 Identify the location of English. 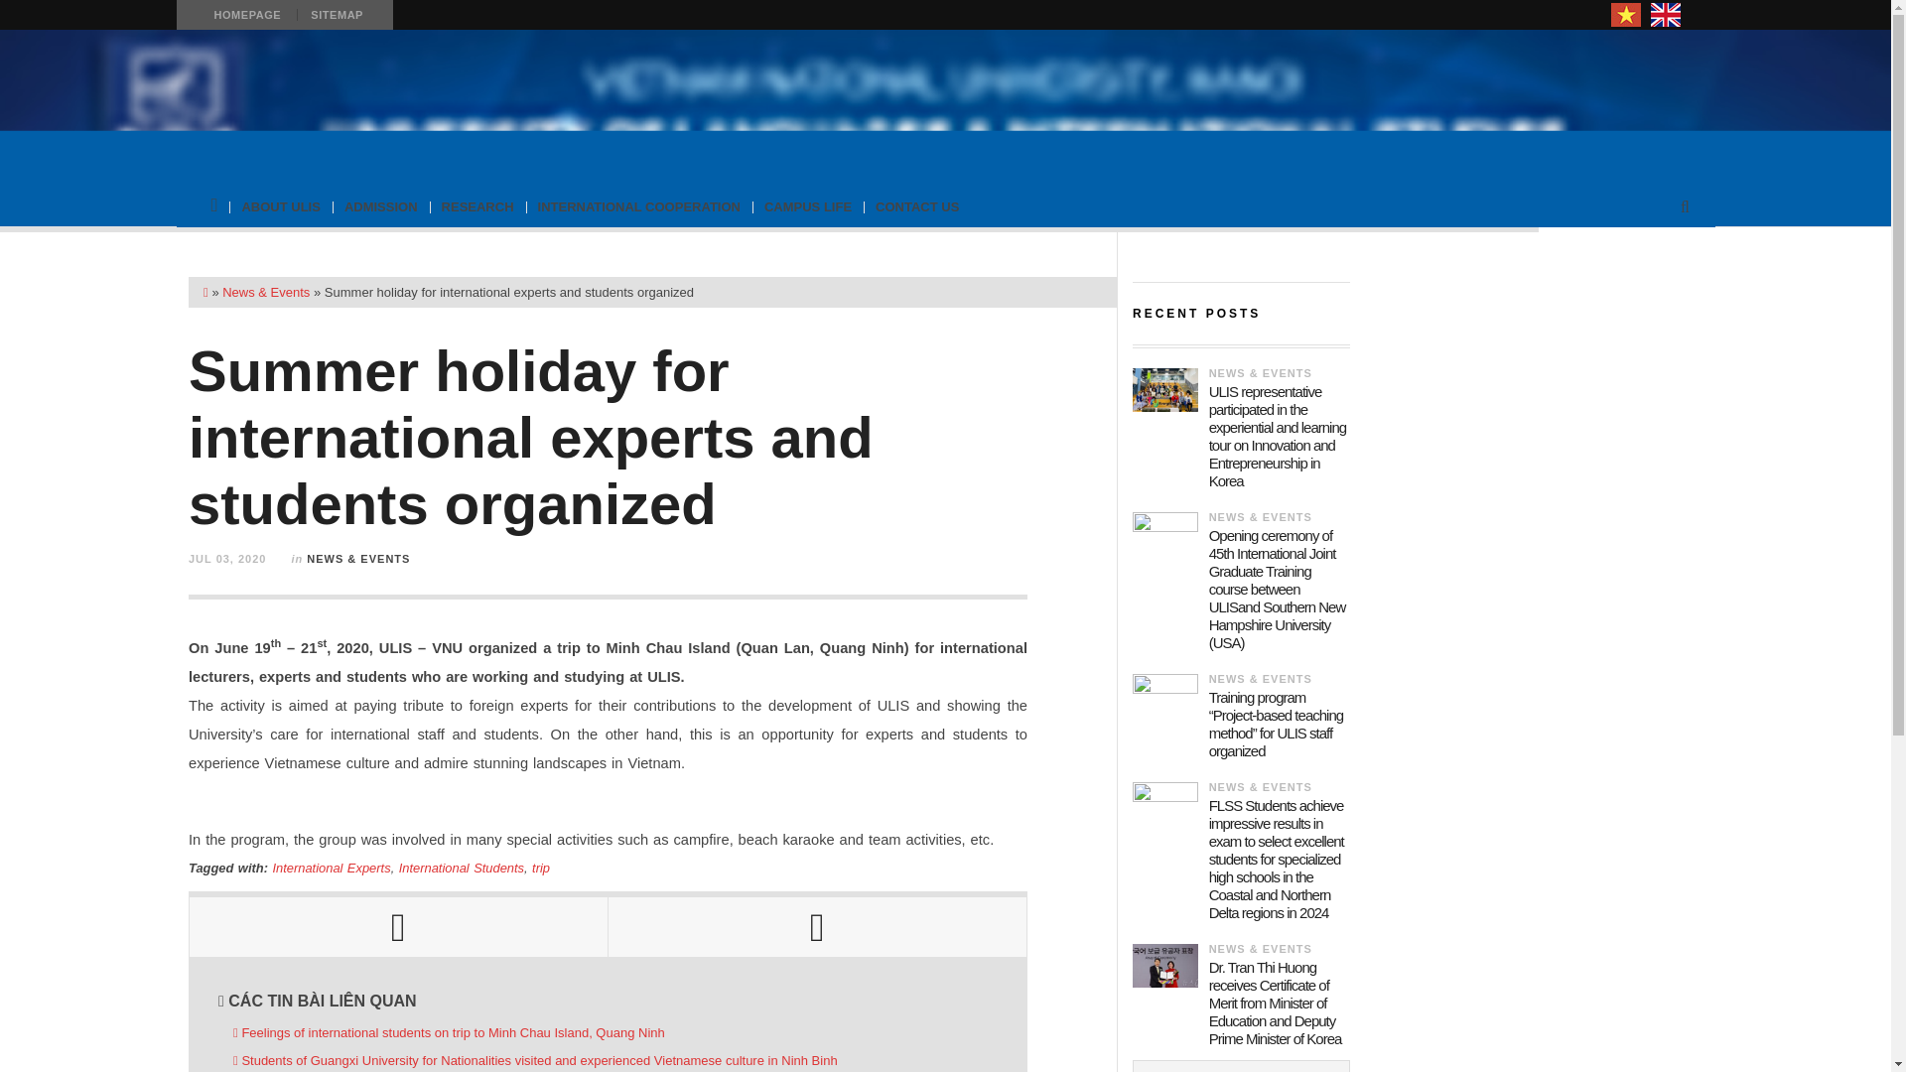
(1666, 15).